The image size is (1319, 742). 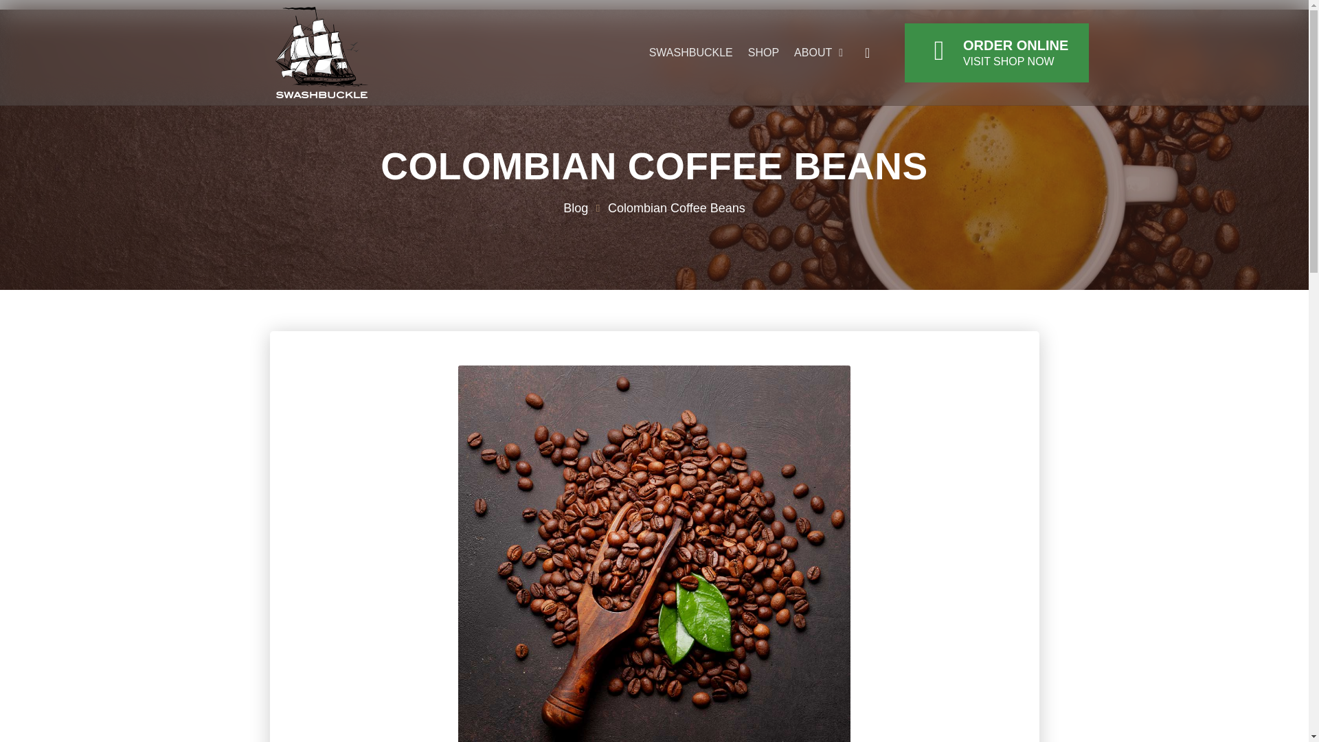 What do you see at coordinates (818, 53) in the screenshot?
I see `ABOUT` at bounding box center [818, 53].